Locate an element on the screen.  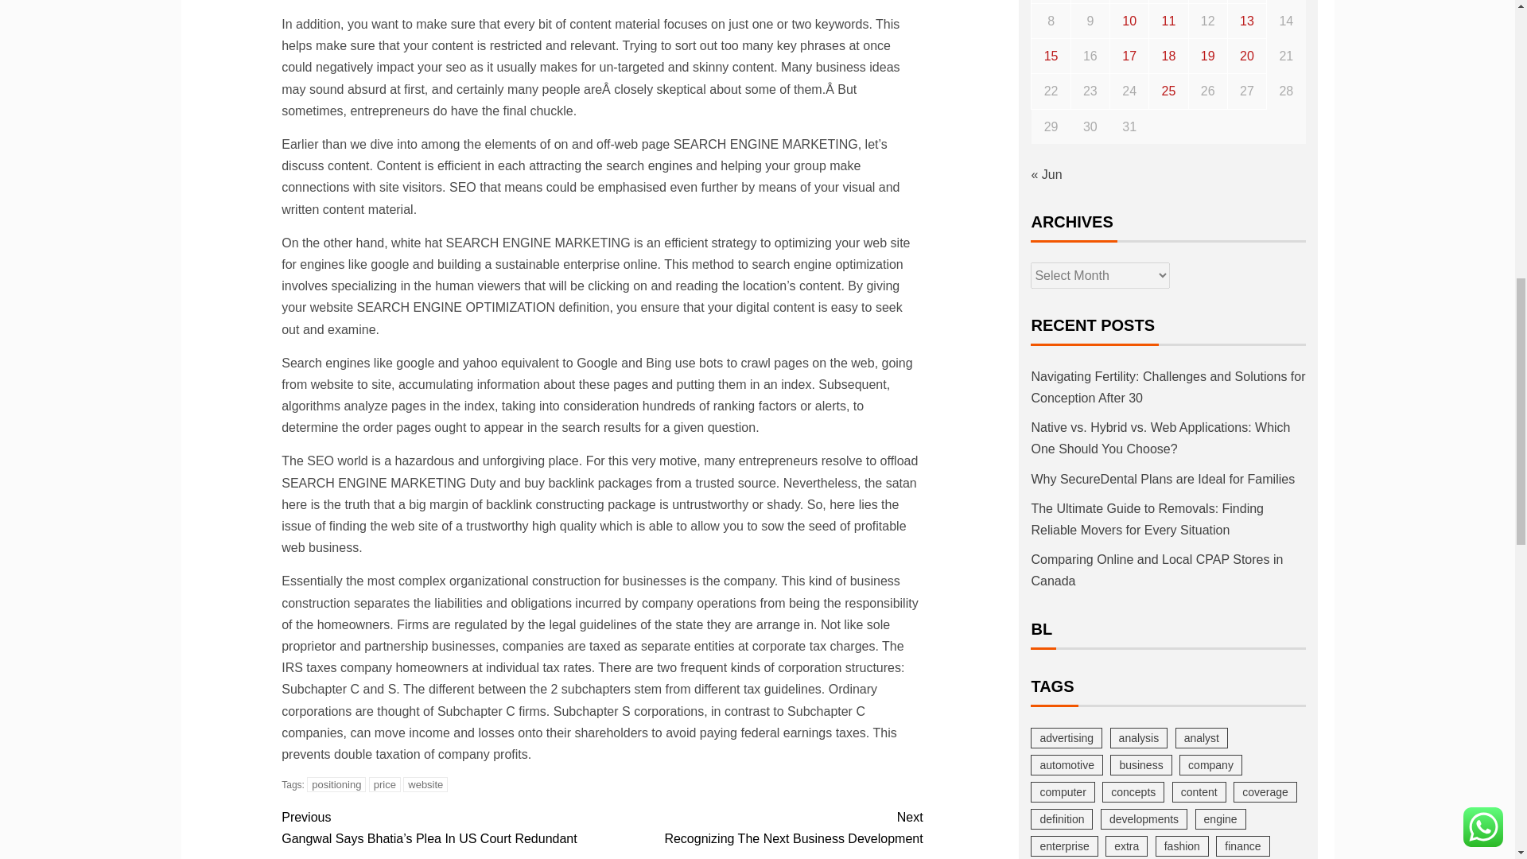
website is located at coordinates (425, 784).